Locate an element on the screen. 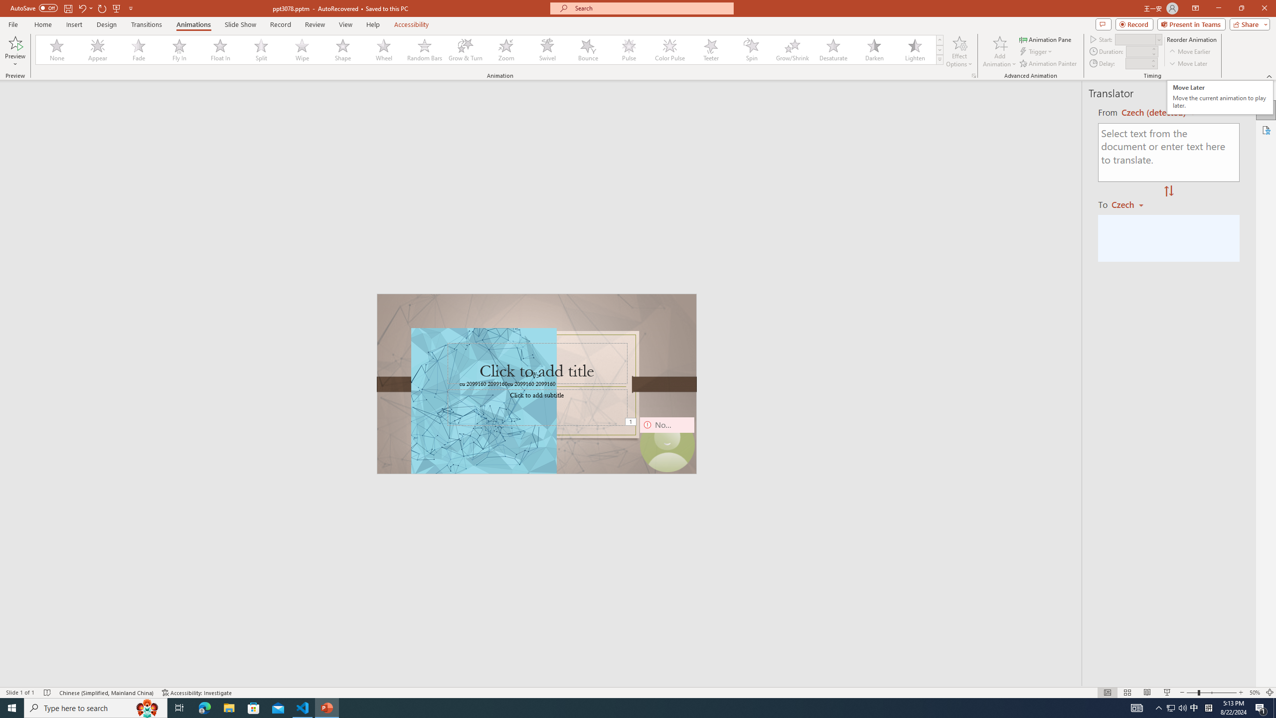 The width and height of the screenshot is (1276, 718). More Options... is located at coordinates (973, 76).